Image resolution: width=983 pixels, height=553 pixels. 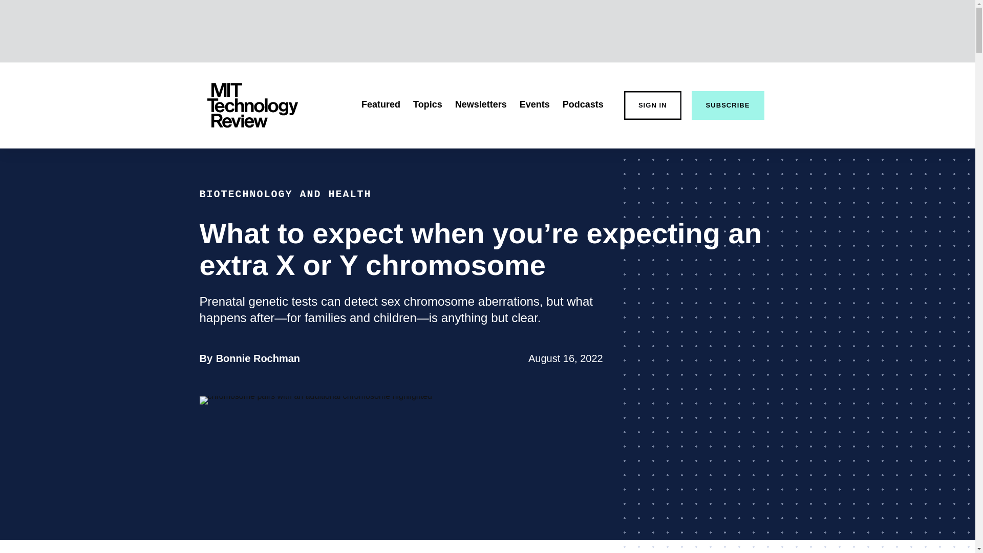 I want to click on Featured, so click(x=481, y=104).